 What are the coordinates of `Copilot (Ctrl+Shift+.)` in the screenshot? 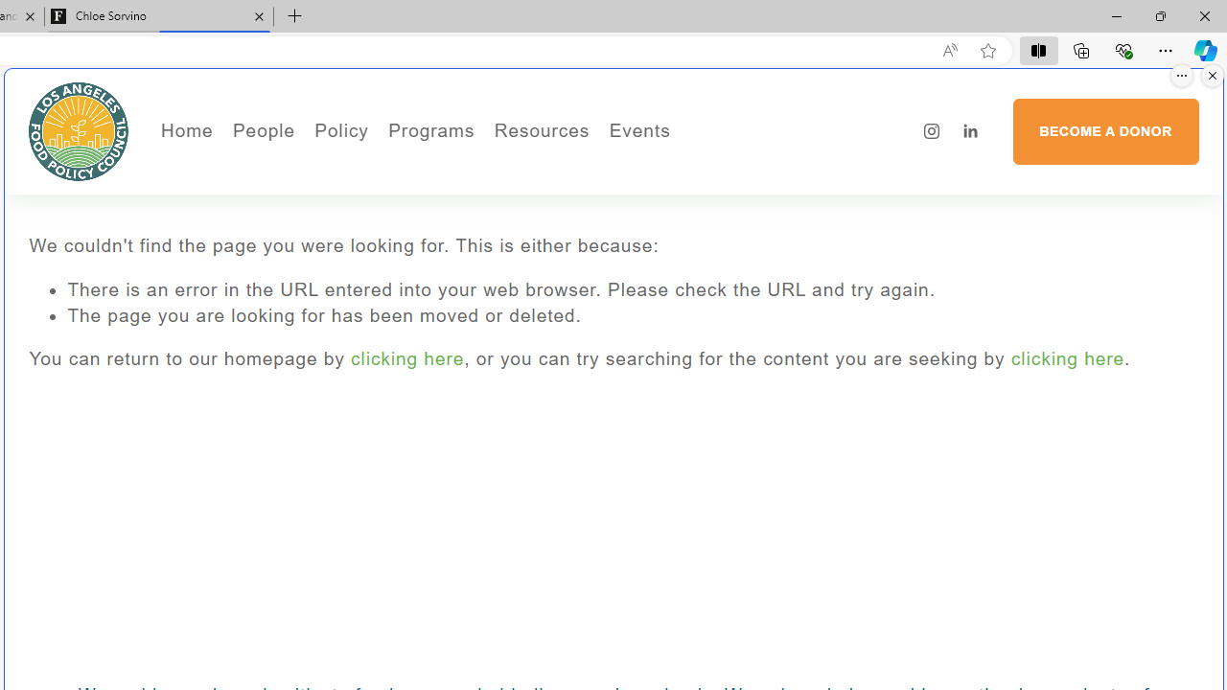 It's located at (1206, 50).